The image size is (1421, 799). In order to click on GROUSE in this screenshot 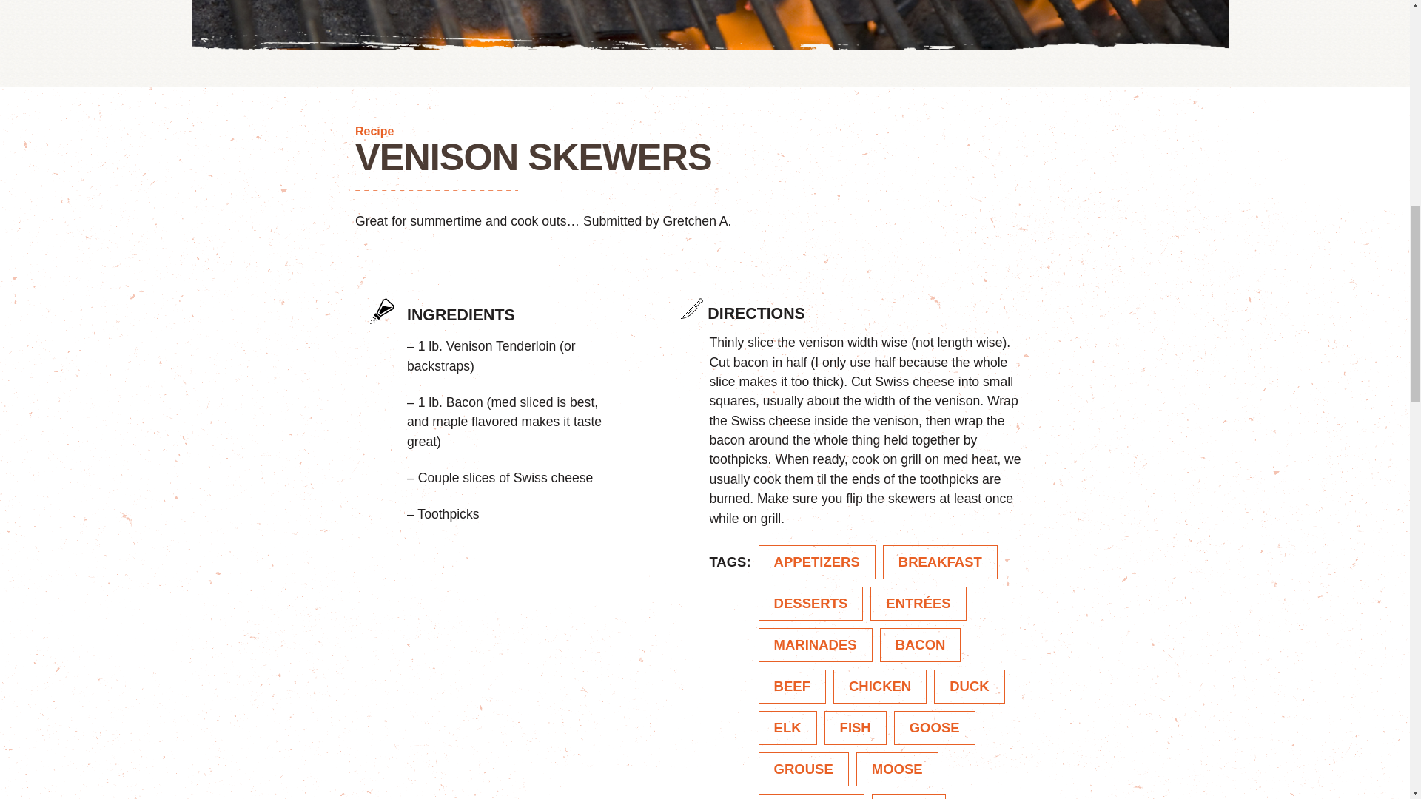, I will do `click(804, 769)`.